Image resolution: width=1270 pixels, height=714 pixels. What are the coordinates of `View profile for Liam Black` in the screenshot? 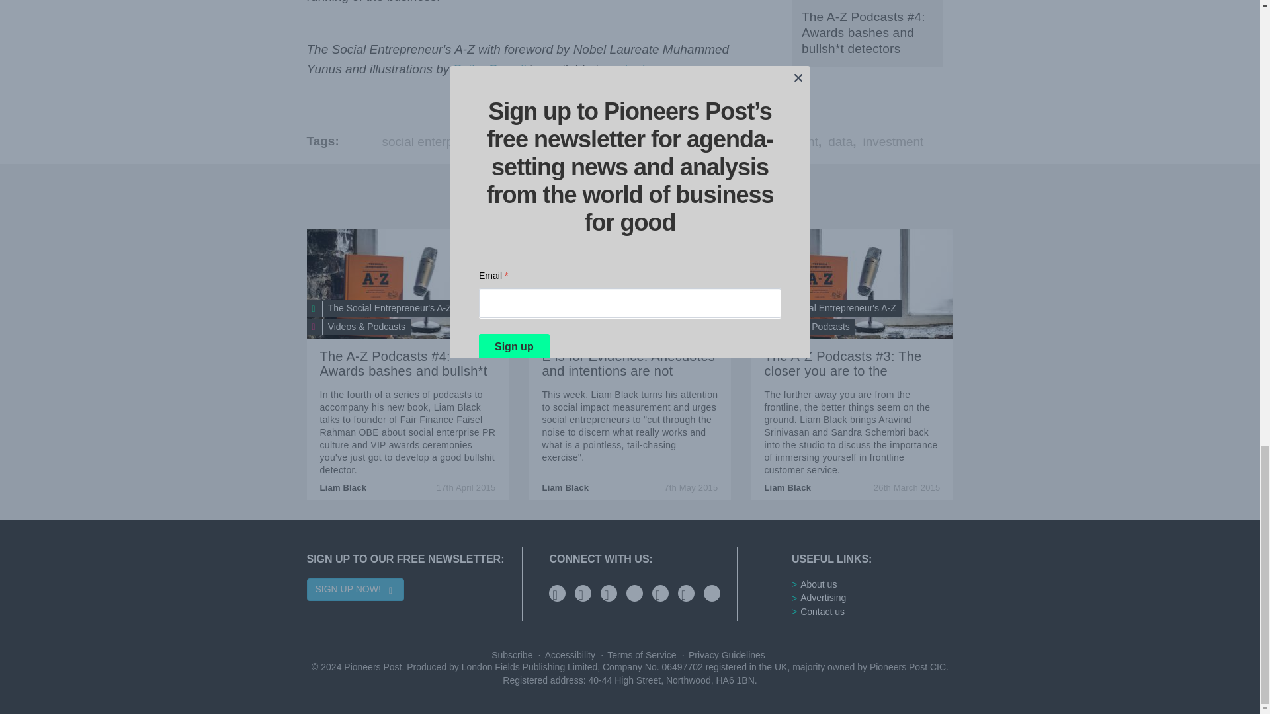 It's located at (565, 488).